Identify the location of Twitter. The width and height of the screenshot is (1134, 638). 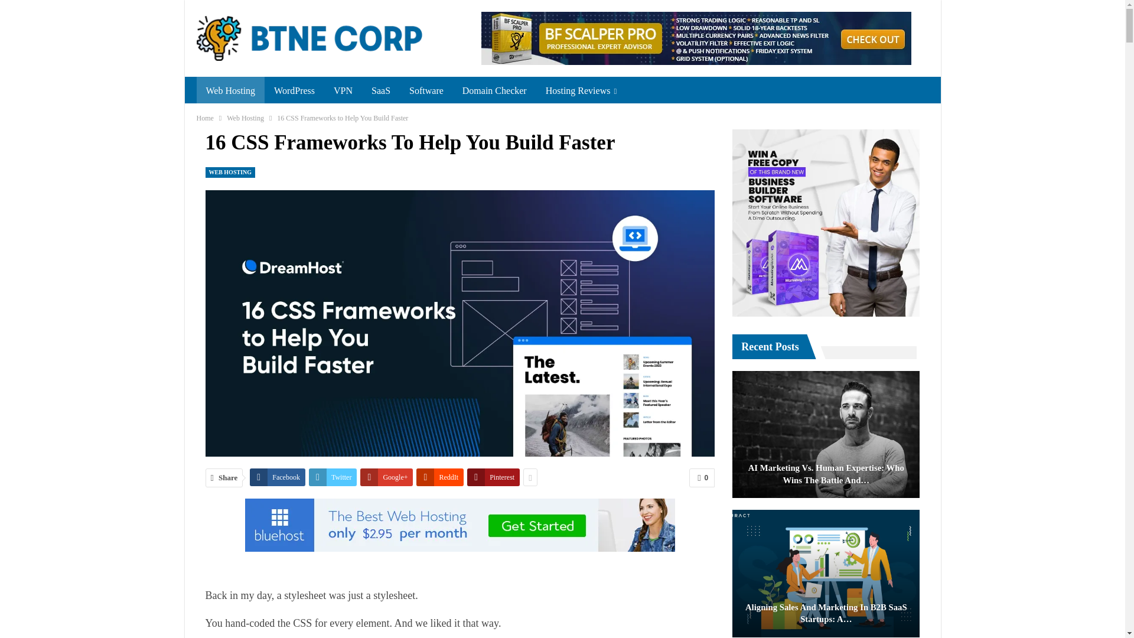
(333, 477).